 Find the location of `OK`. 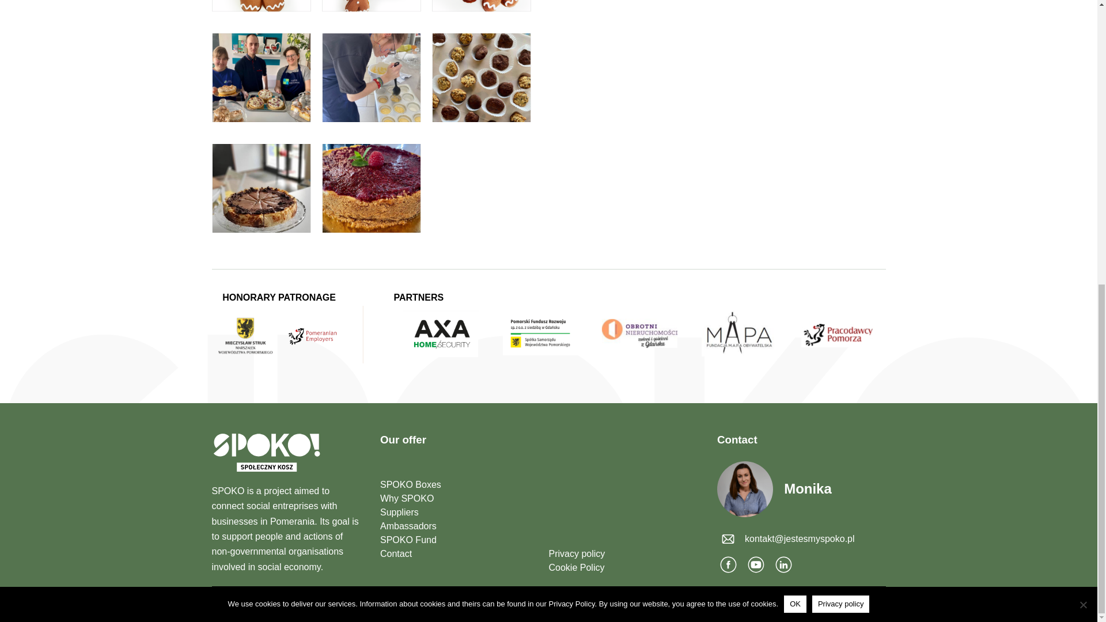

OK is located at coordinates (795, 82).